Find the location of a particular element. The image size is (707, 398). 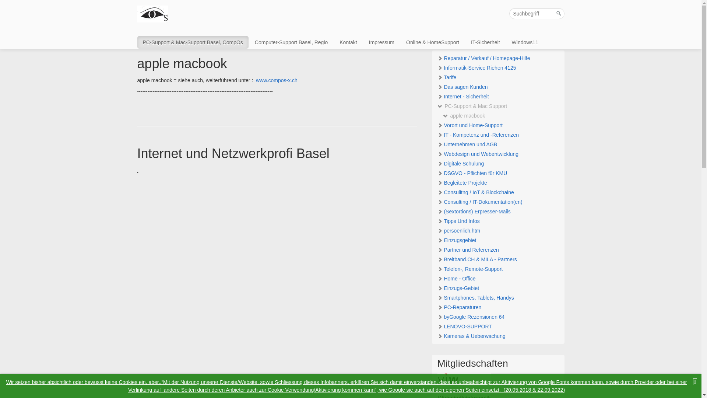

  Kameras & Ueberwachung is located at coordinates (498, 336).